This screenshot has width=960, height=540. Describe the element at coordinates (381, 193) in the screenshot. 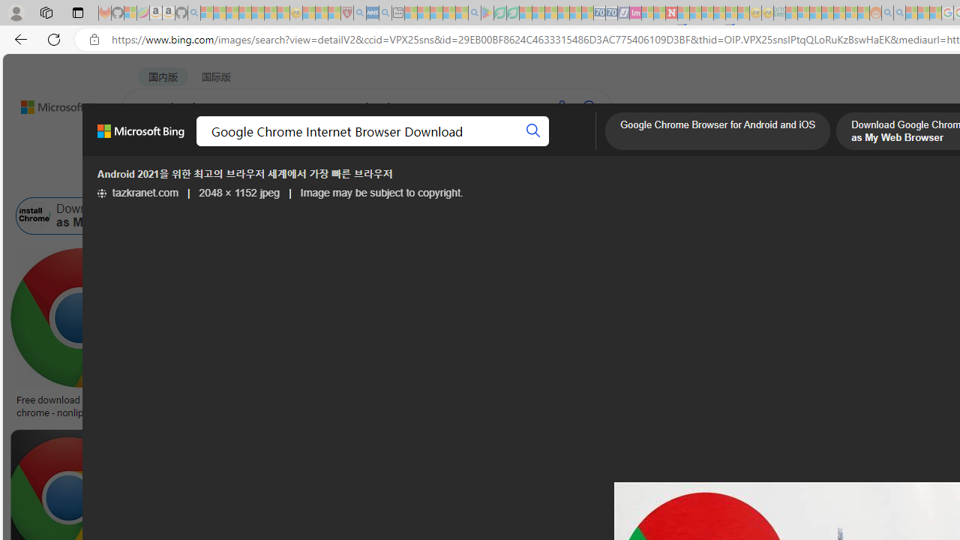

I see `Image may be subject to copyright.` at that location.